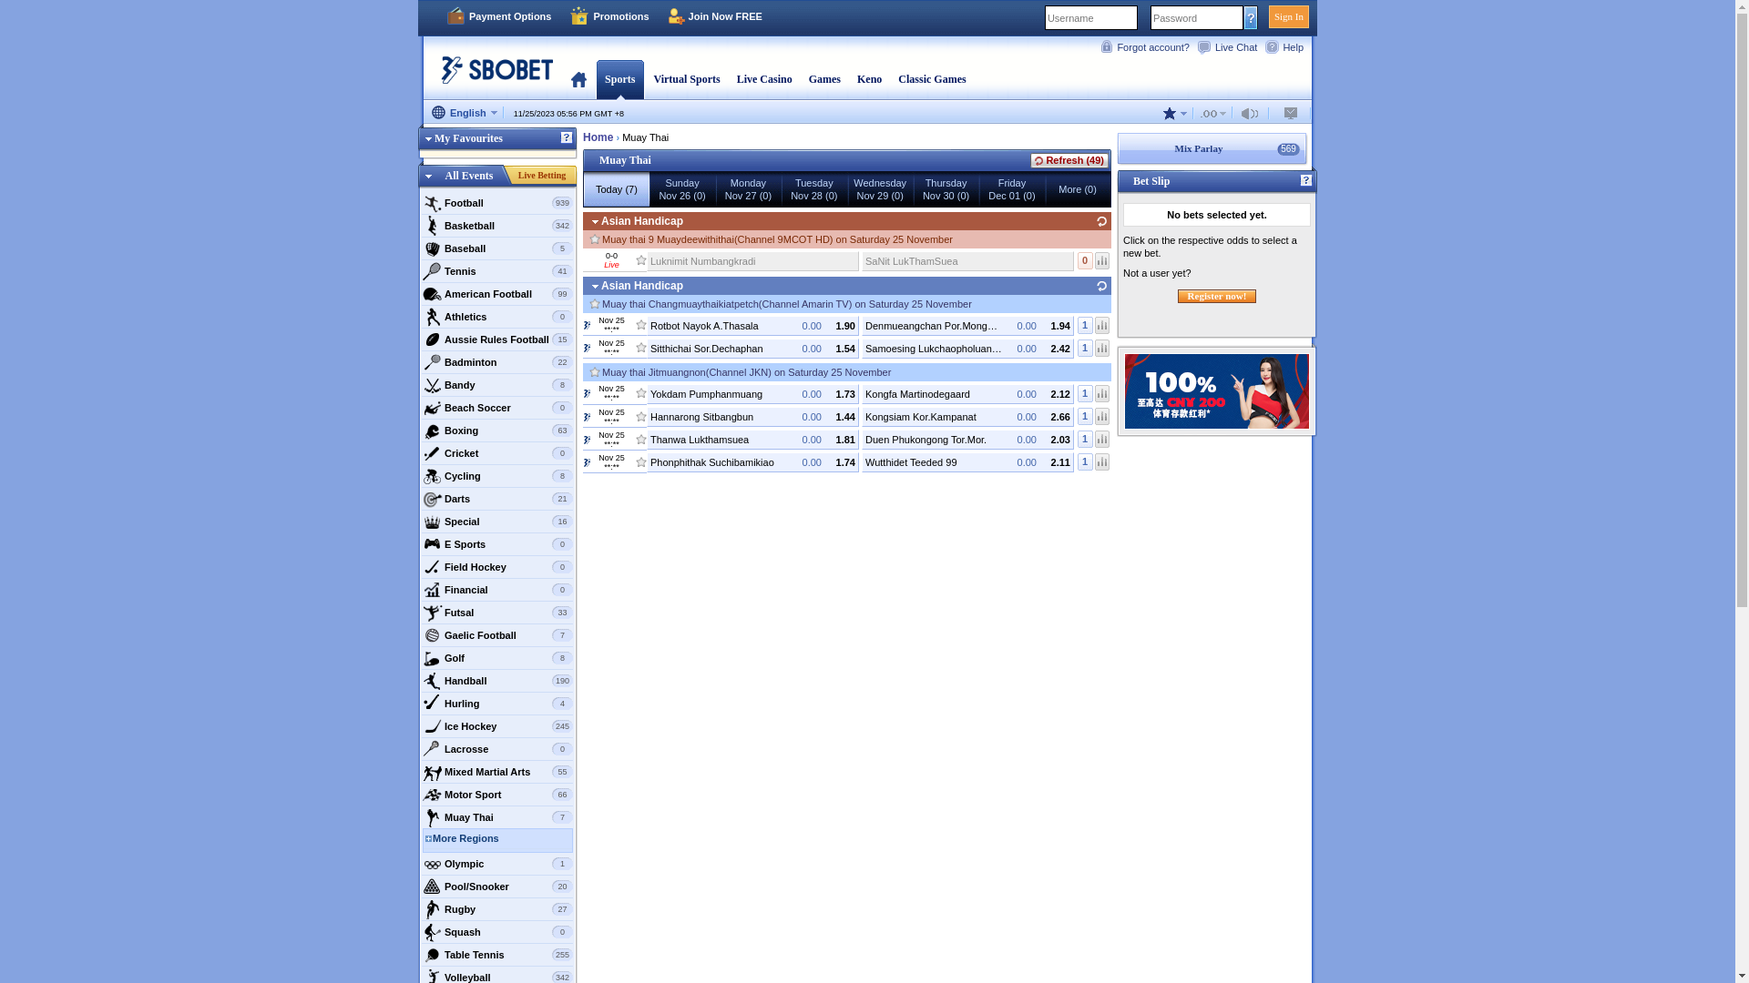 The image size is (1749, 983). Describe the element at coordinates (1012, 189) in the screenshot. I see `Friday
Dec 01 (0)` at that location.